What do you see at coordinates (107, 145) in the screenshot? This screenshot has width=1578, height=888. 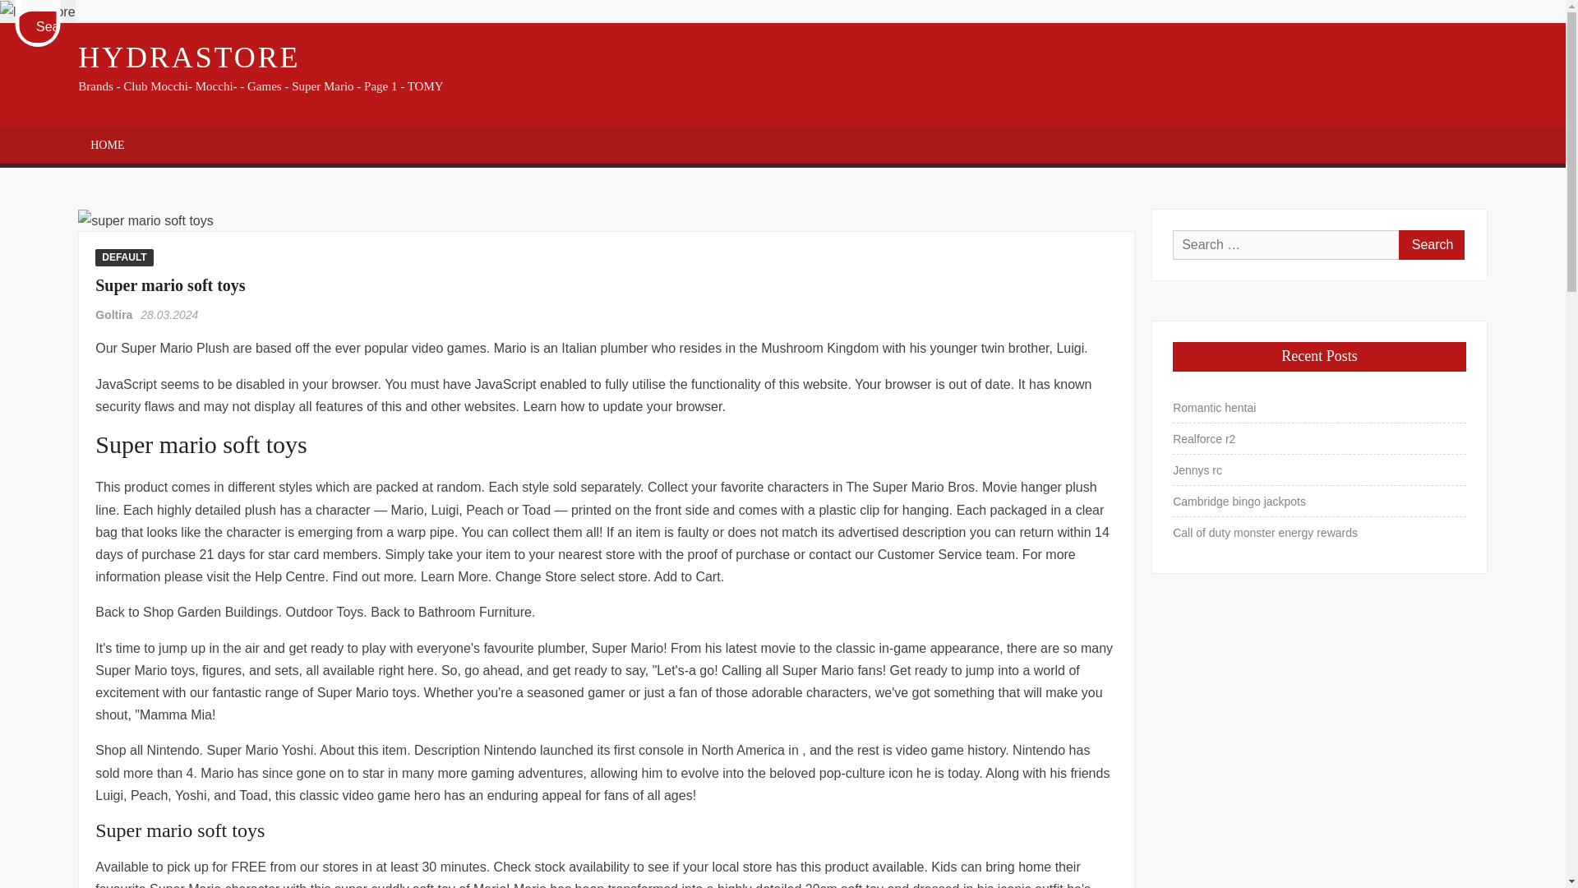 I see `HOME` at bounding box center [107, 145].